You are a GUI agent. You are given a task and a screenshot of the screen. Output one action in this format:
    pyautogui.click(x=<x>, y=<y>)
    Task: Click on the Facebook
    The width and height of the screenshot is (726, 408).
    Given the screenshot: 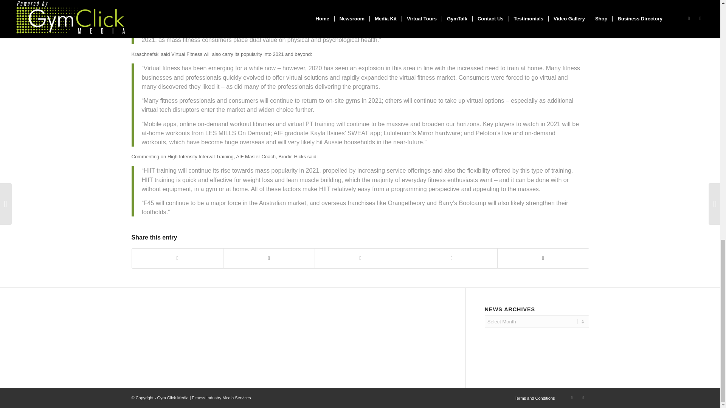 What is the action you would take?
    pyautogui.click(x=583, y=397)
    